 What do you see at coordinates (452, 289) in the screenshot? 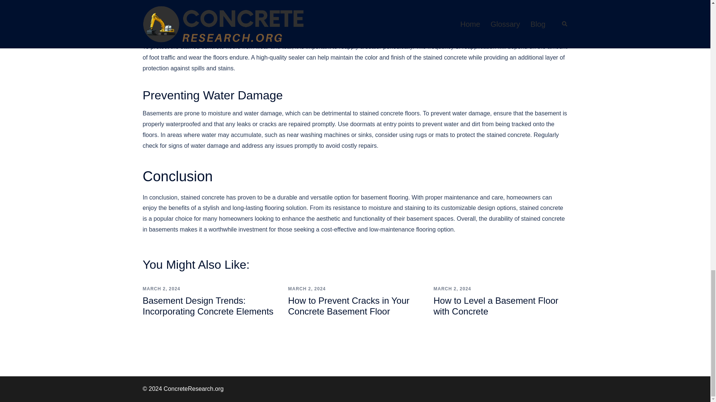
I see `MARCH 2, 2024` at bounding box center [452, 289].